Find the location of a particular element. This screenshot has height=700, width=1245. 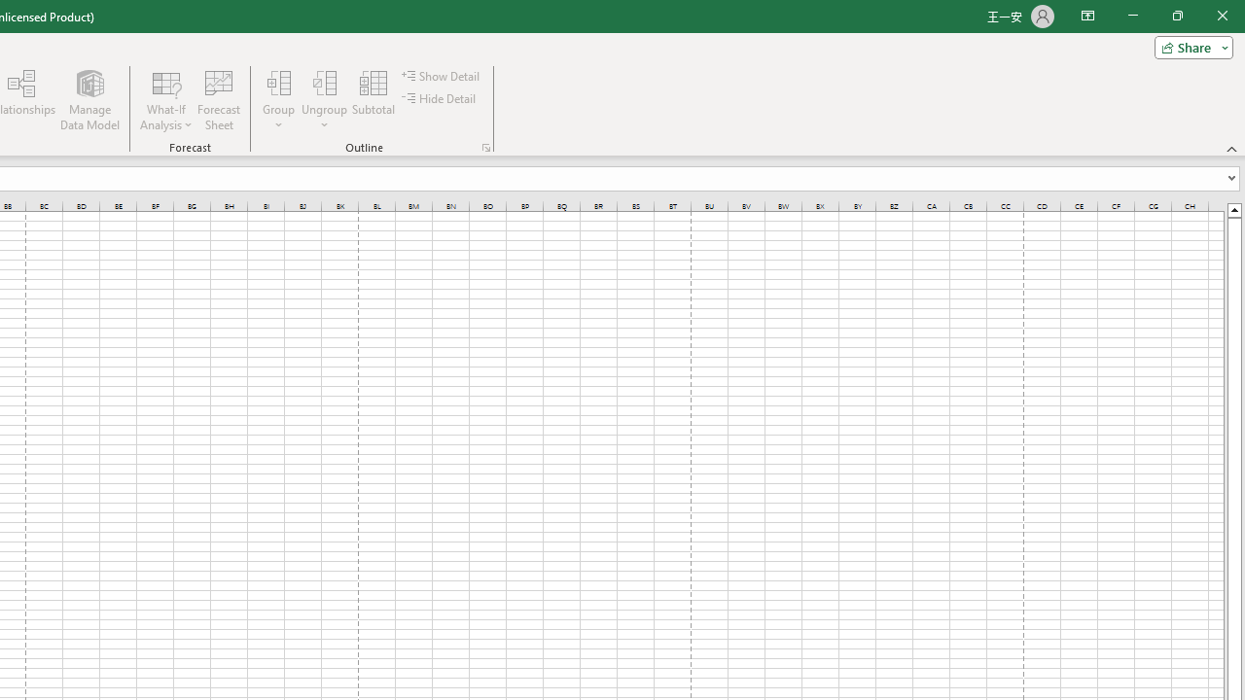

Manage Data Model is located at coordinates (89, 99).